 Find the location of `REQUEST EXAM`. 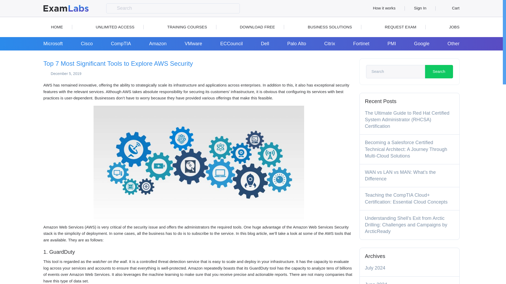

REQUEST EXAM is located at coordinates (397, 27).